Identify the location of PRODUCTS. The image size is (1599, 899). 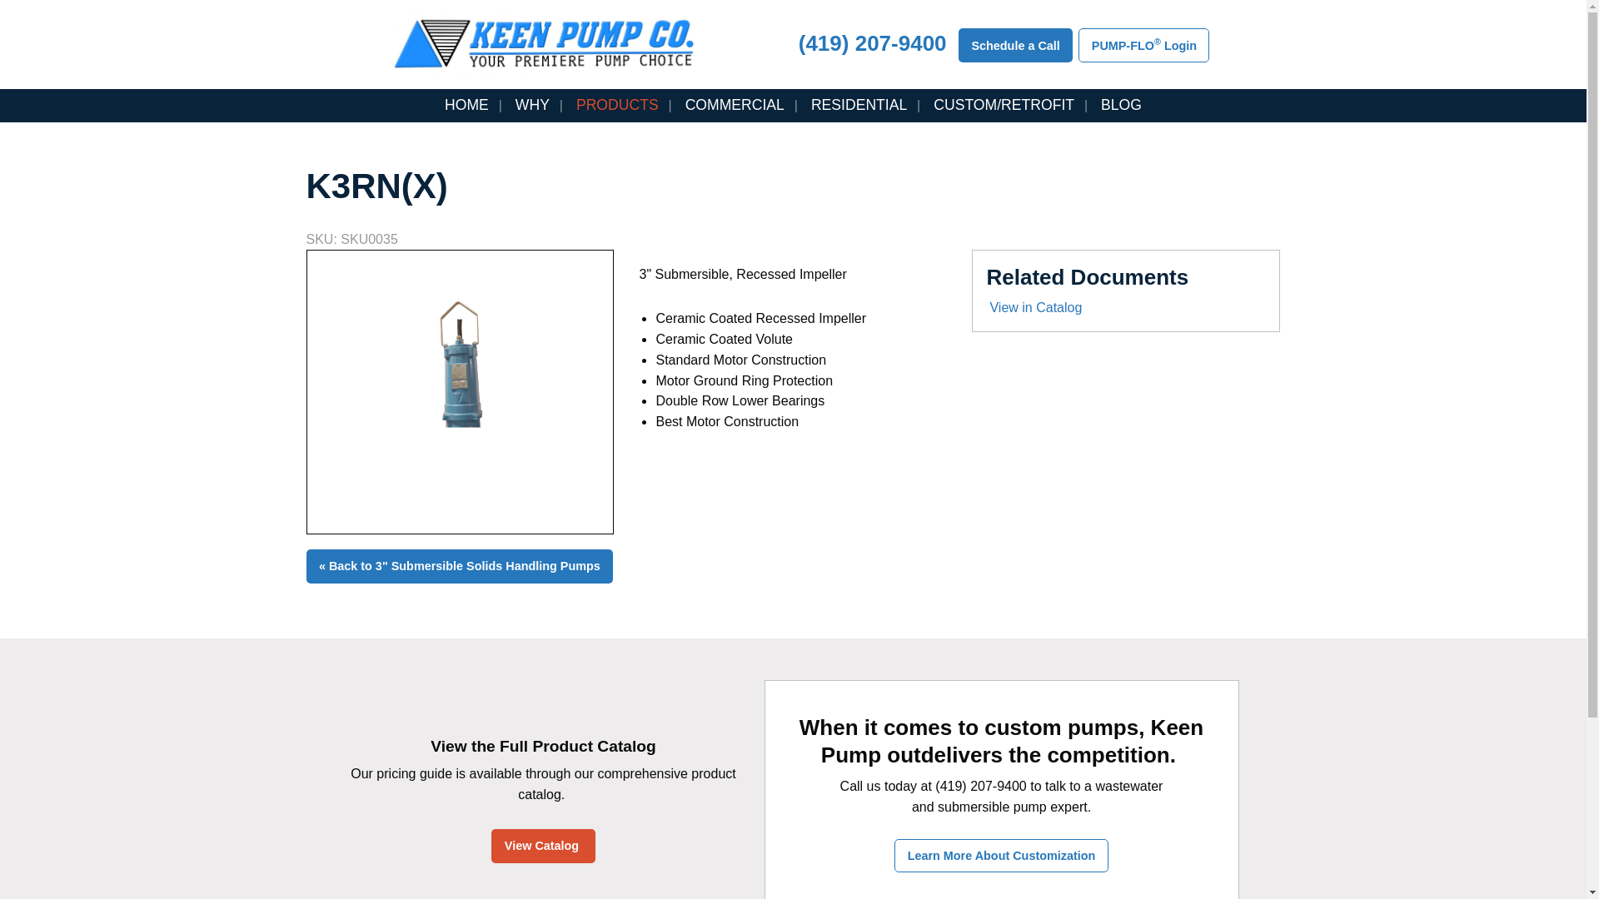
(616, 105).